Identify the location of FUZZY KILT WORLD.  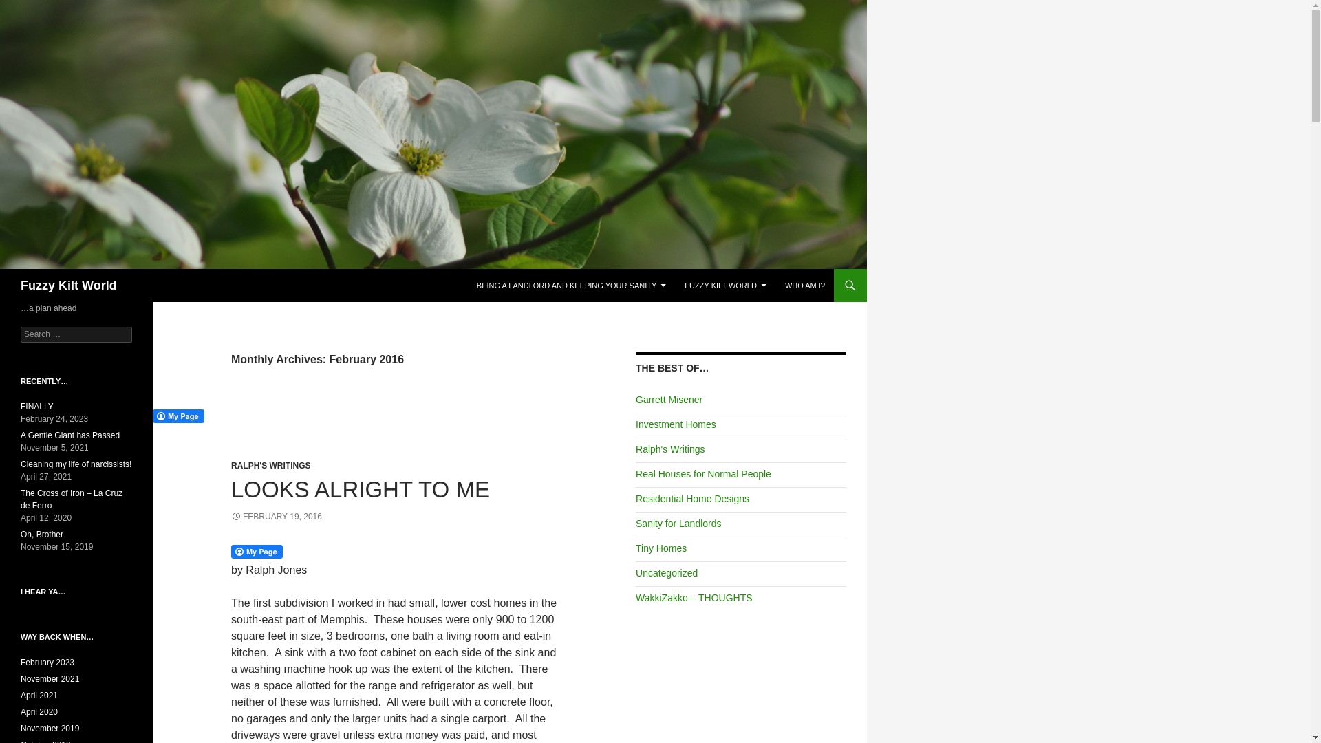
(725, 285).